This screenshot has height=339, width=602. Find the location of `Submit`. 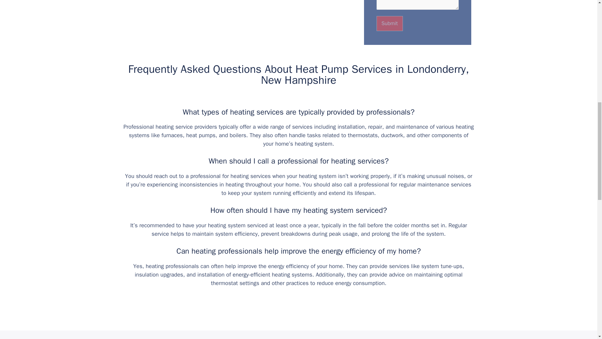

Submit is located at coordinates (389, 23).